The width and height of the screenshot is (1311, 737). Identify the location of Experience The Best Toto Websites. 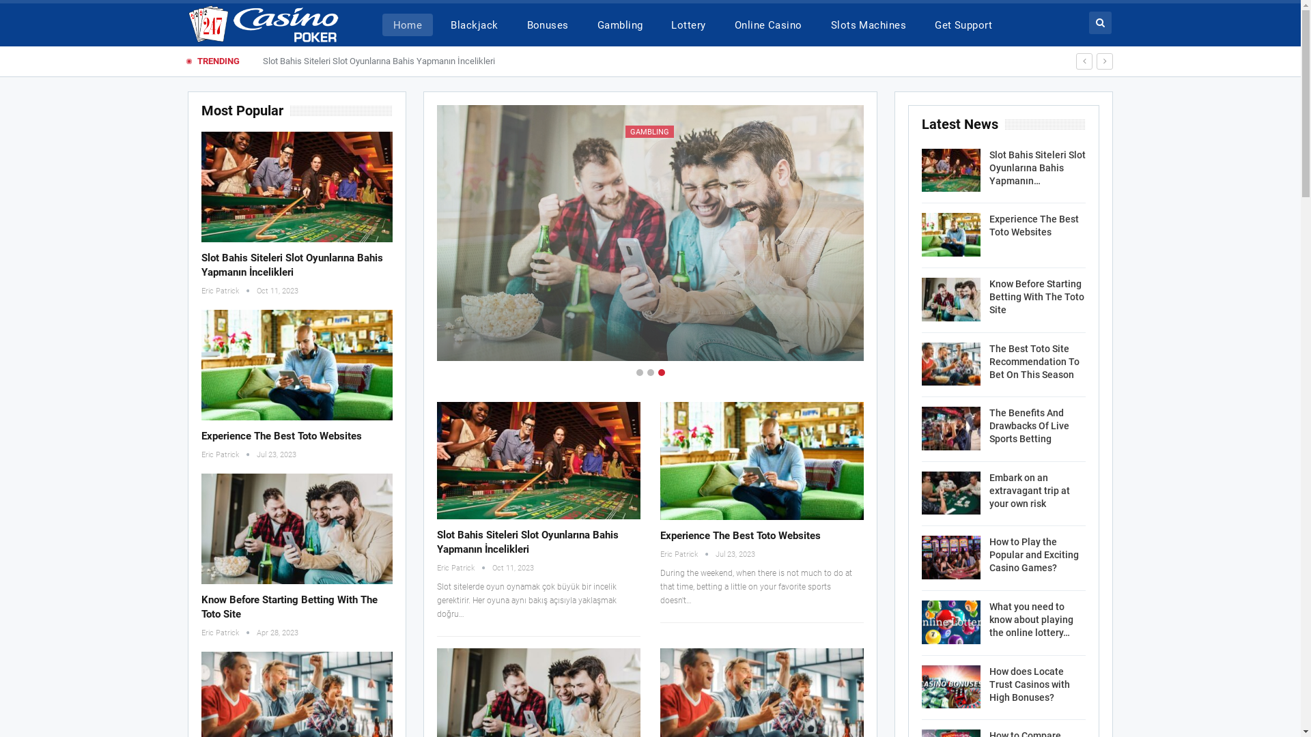
(951, 235).